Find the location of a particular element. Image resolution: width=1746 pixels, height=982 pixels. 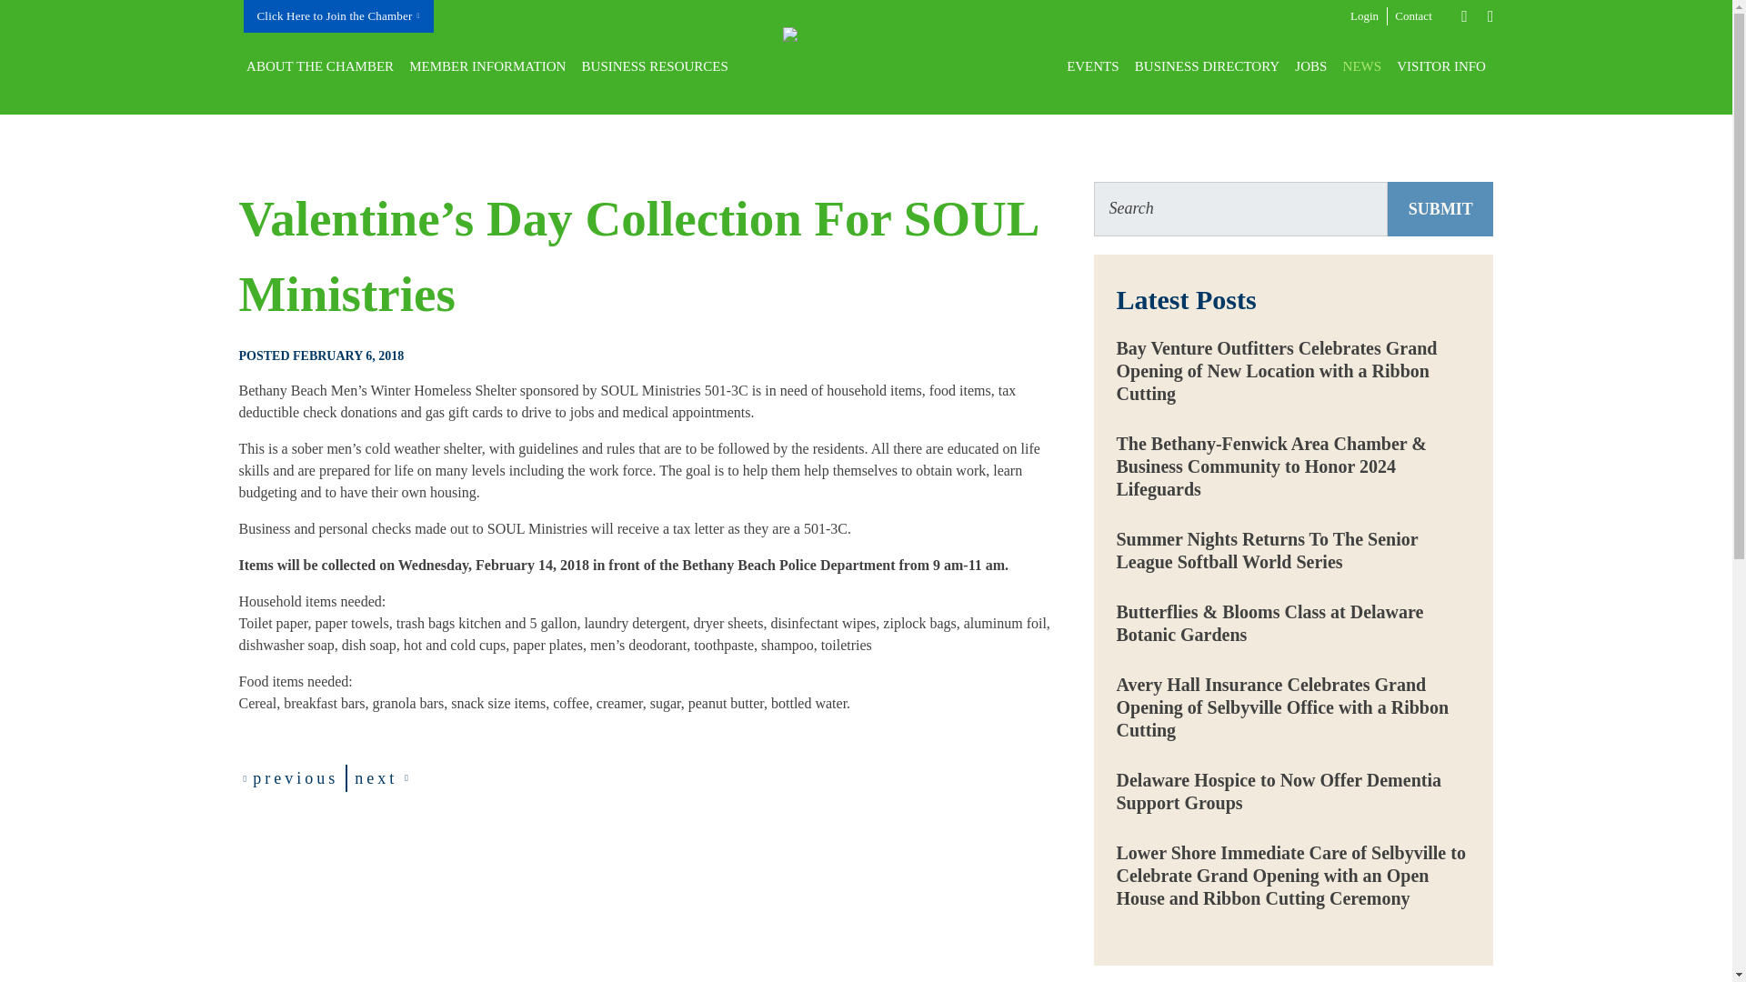

JOBS is located at coordinates (1311, 66).